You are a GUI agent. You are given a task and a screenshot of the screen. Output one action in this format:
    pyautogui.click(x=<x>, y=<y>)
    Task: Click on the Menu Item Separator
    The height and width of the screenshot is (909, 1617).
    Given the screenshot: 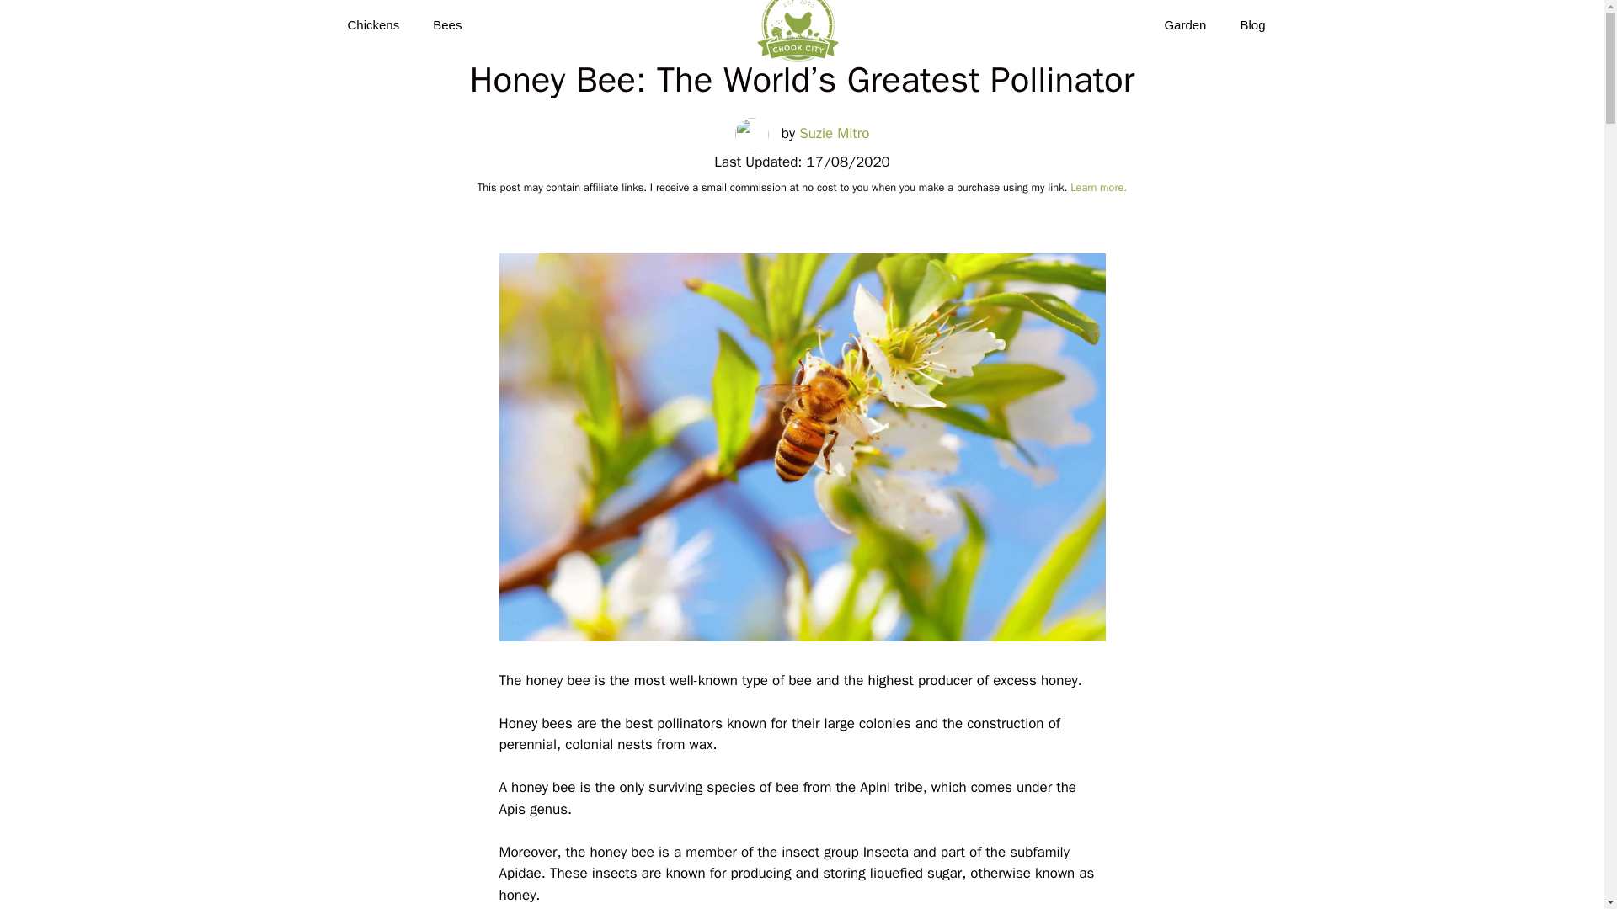 What is the action you would take?
    pyautogui.click(x=812, y=25)
    